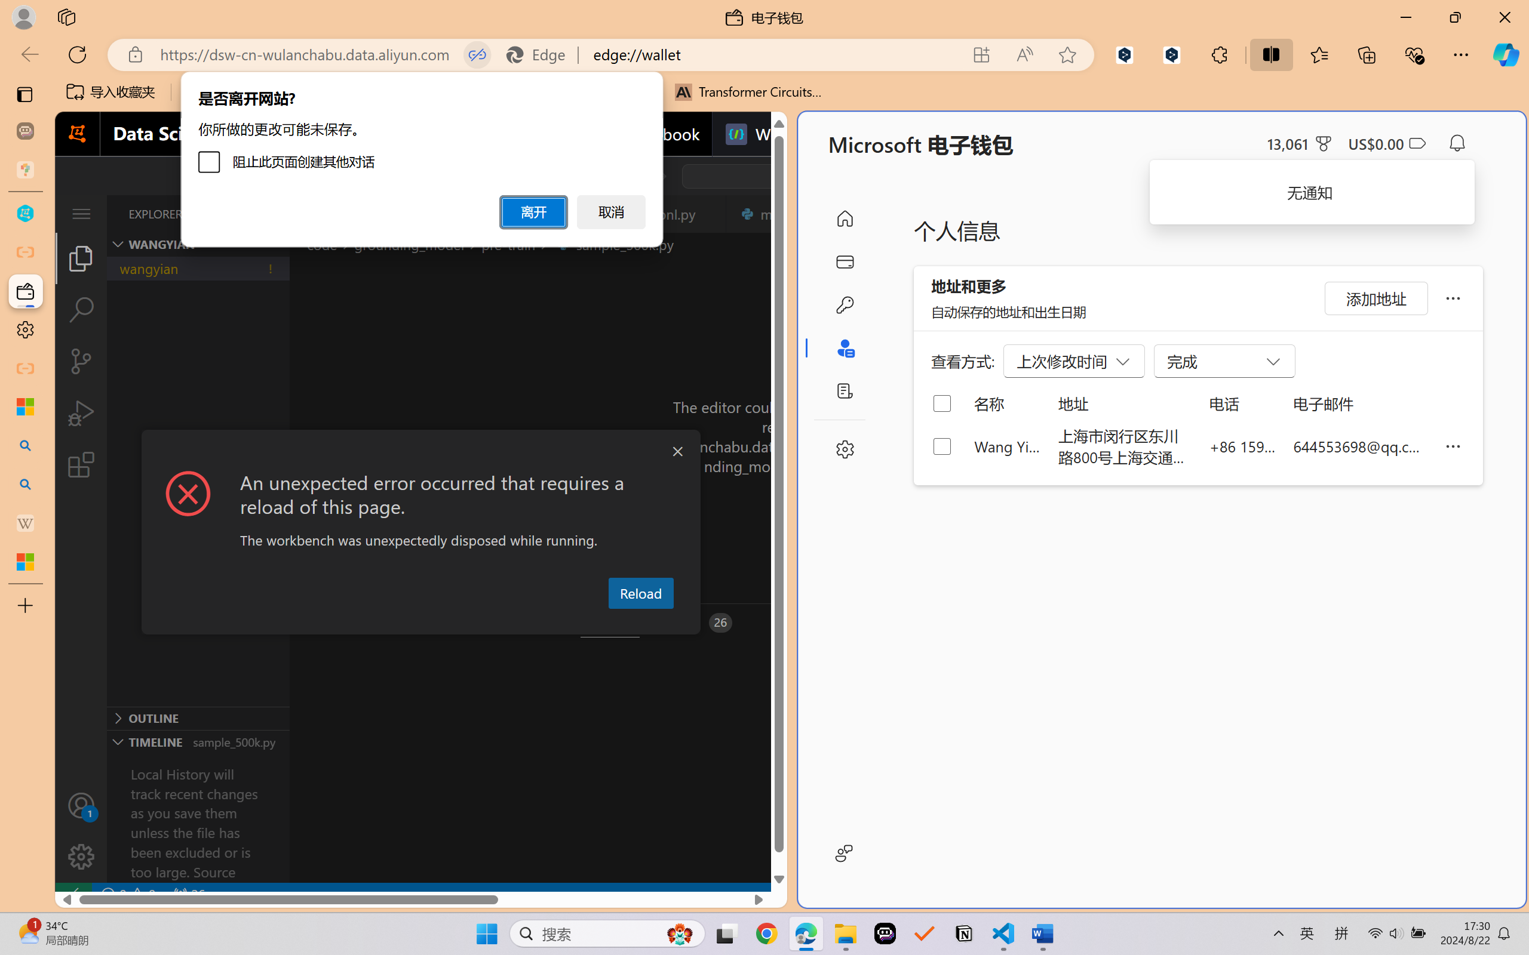  What do you see at coordinates (1387, 143) in the screenshot?
I see `Microsoft Cashback - US$0.00` at bounding box center [1387, 143].